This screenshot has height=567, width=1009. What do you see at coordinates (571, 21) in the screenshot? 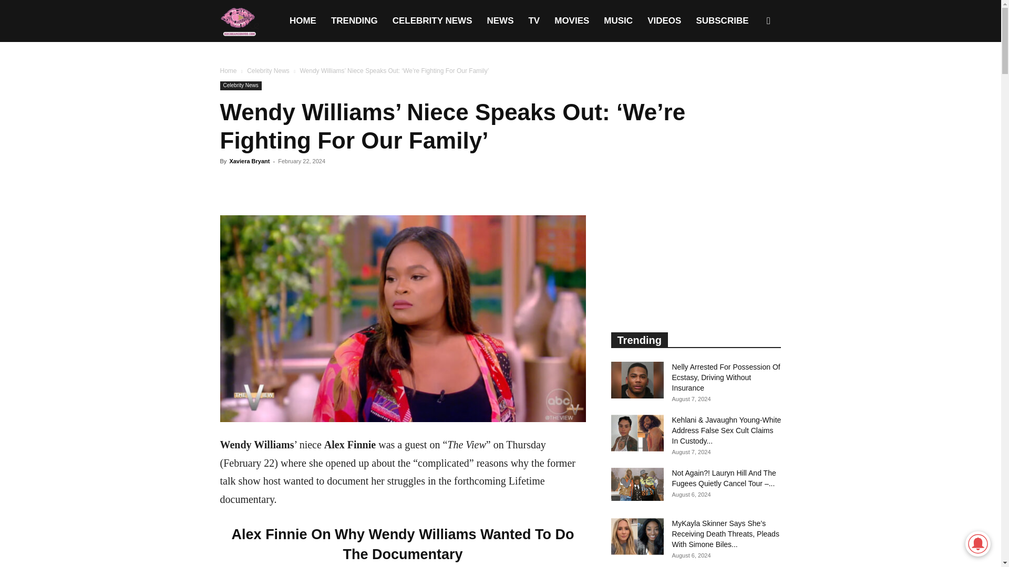
I see `MOVIES` at bounding box center [571, 21].